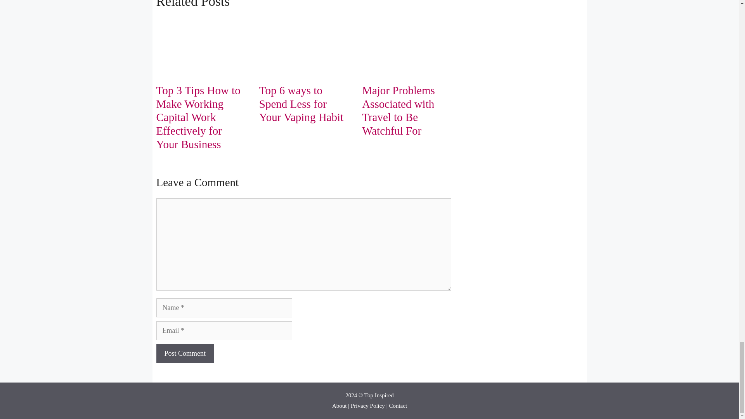 The width and height of the screenshot is (745, 419). What do you see at coordinates (301, 104) in the screenshot?
I see `Top 6 ways to Spend Less for Your Vaping Habit` at bounding box center [301, 104].